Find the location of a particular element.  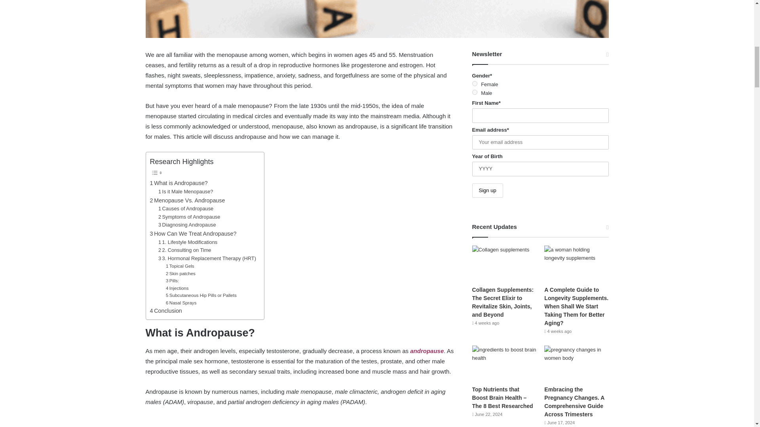

Causes of Andropause is located at coordinates (186, 209).